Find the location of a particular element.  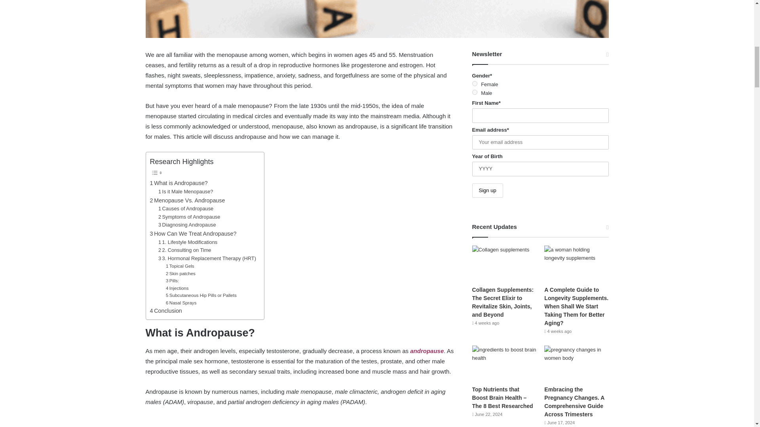

Causes of Andropause is located at coordinates (186, 209).